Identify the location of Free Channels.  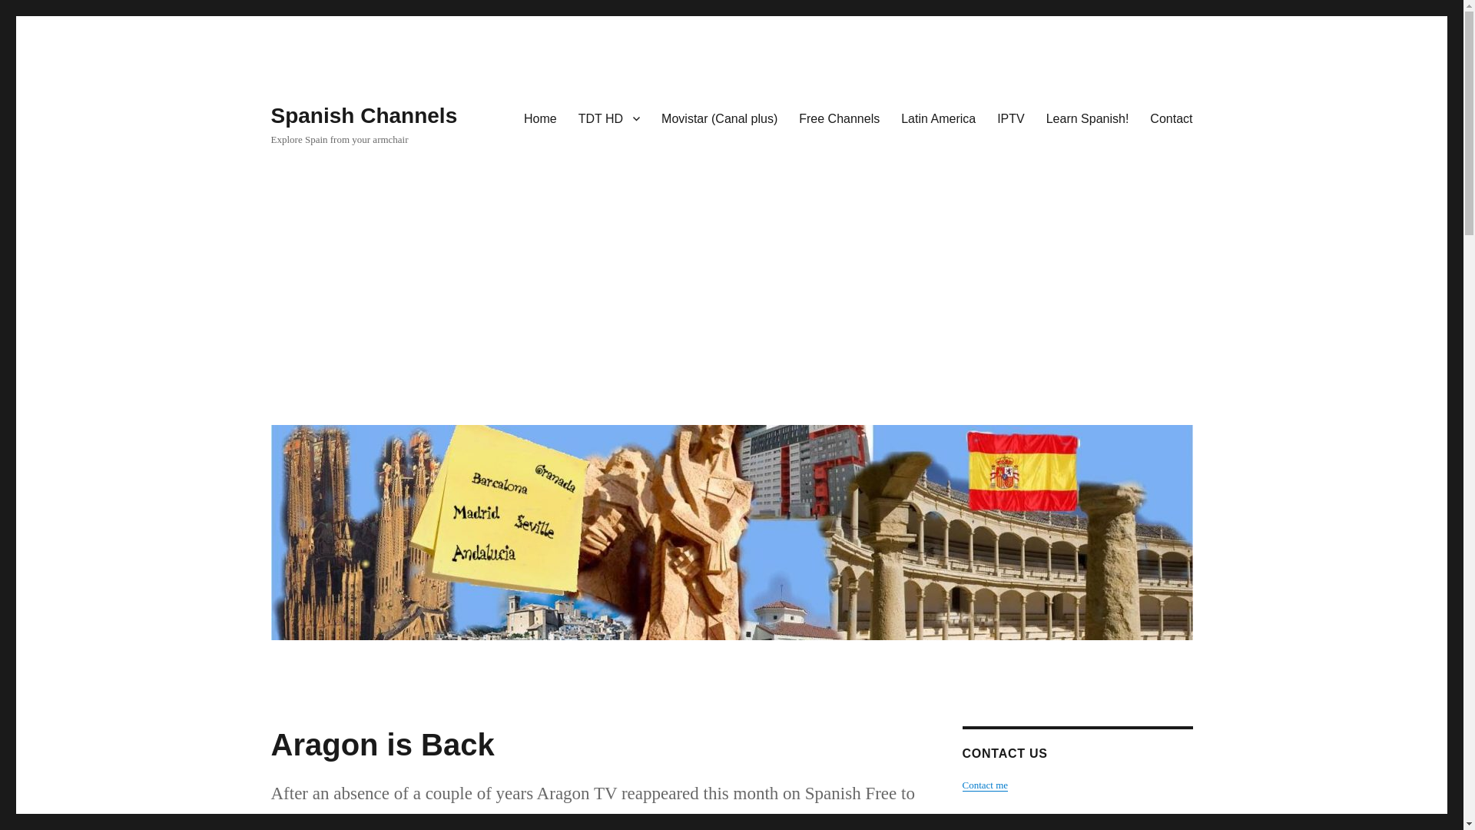
(839, 118).